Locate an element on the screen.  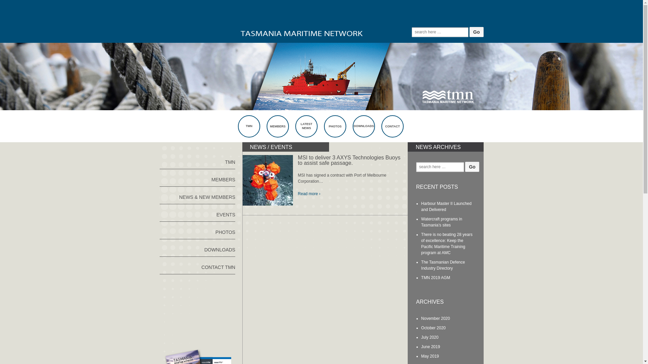
Go is located at coordinates (477, 32).